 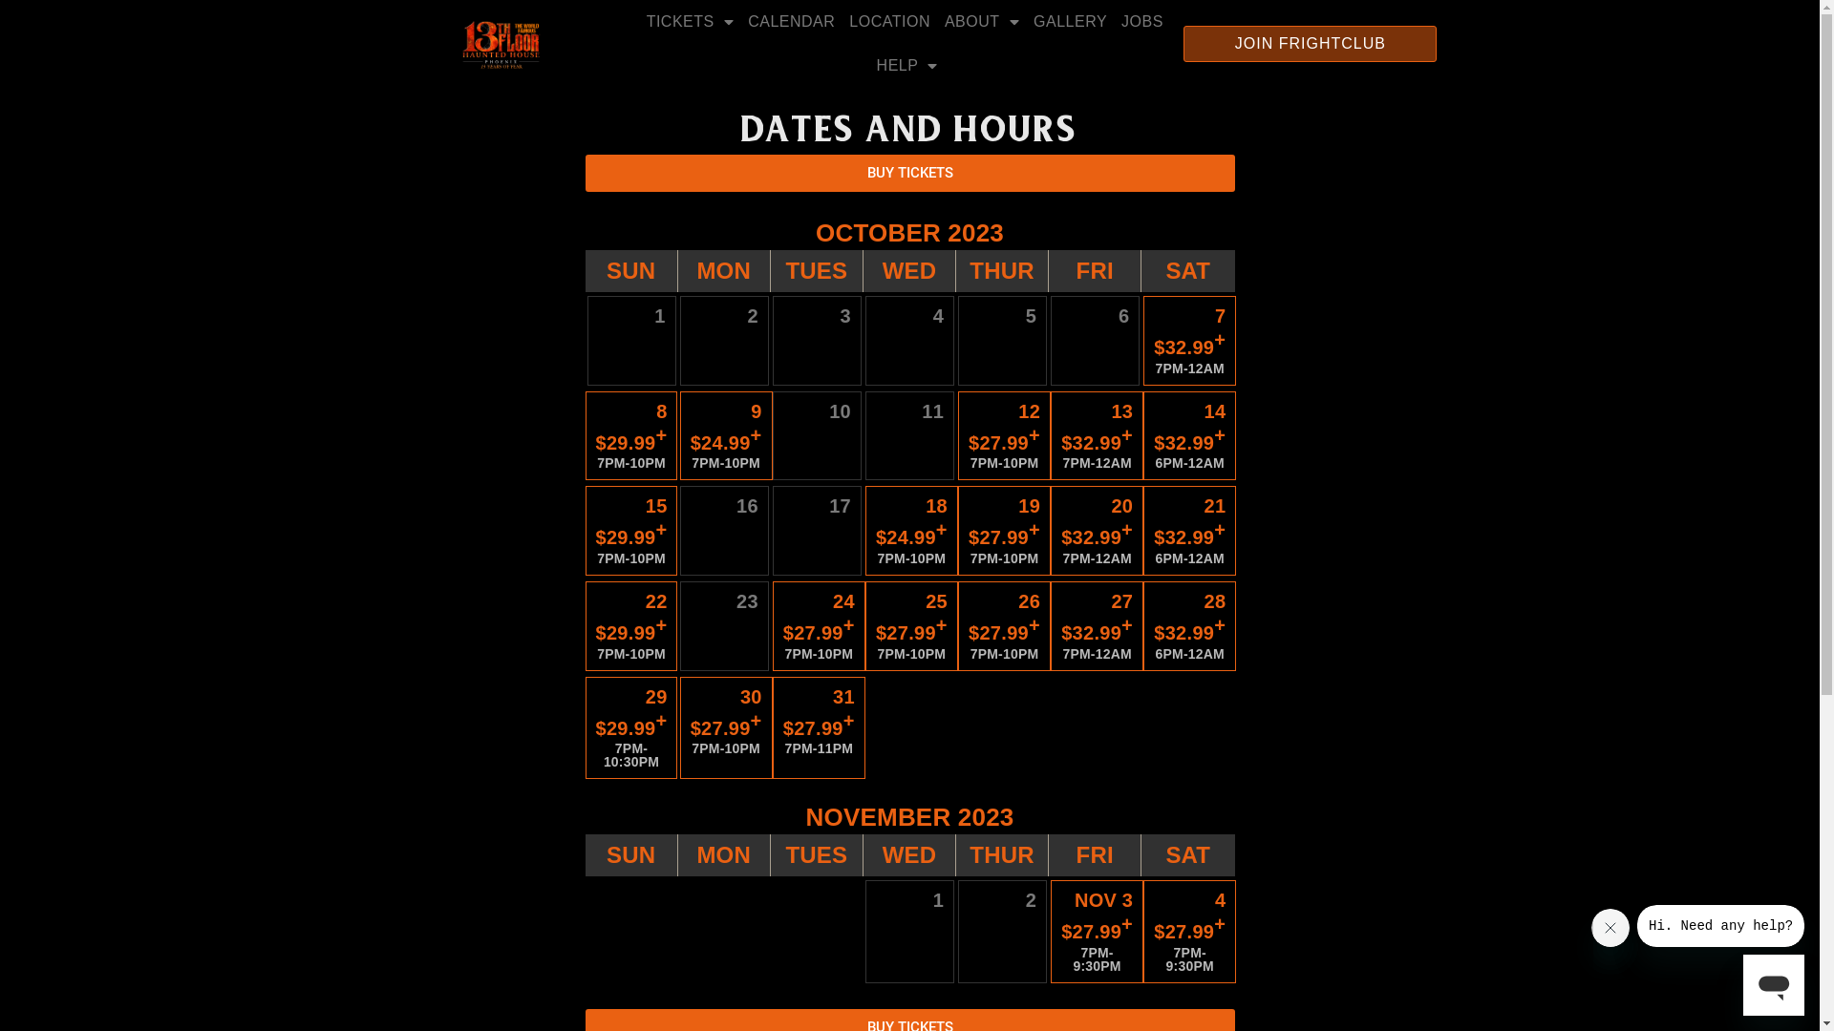 What do you see at coordinates (1142, 22) in the screenshot?
I see `JOBS` at bounding box center [1142, 22].